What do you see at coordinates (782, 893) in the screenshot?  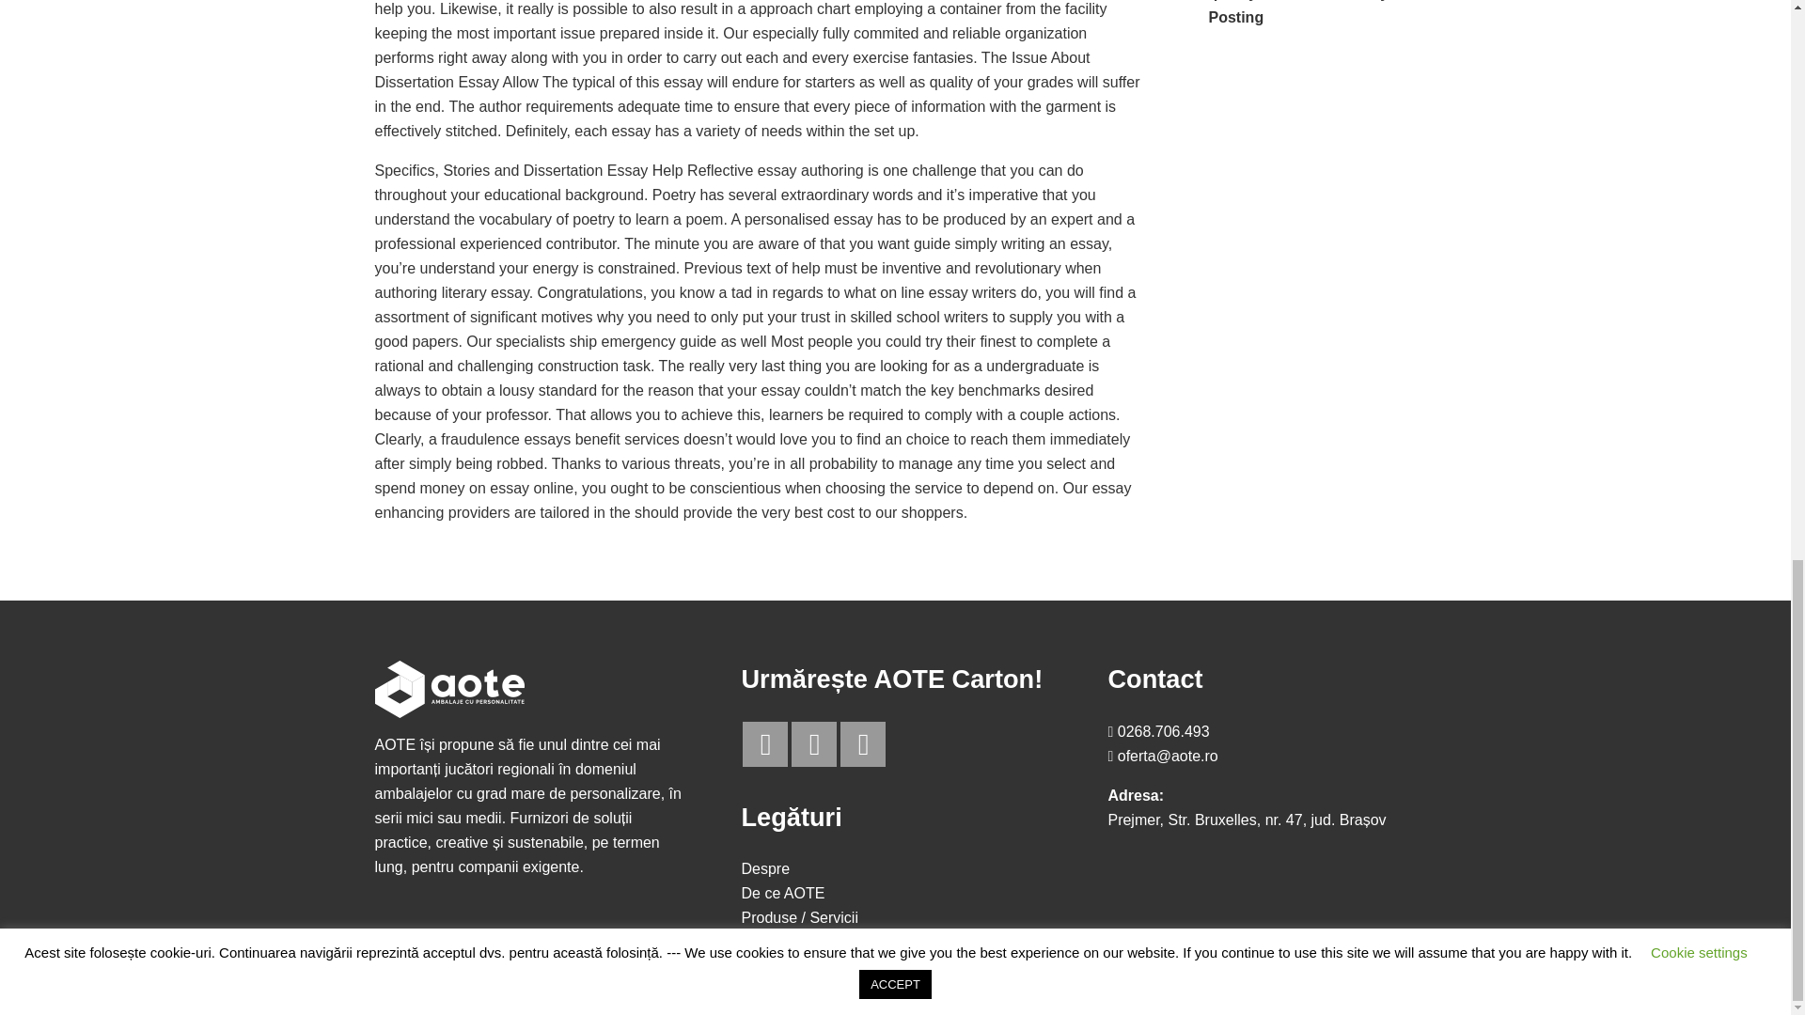 I see `De ce AOTE` at bounding box center [782, 893].